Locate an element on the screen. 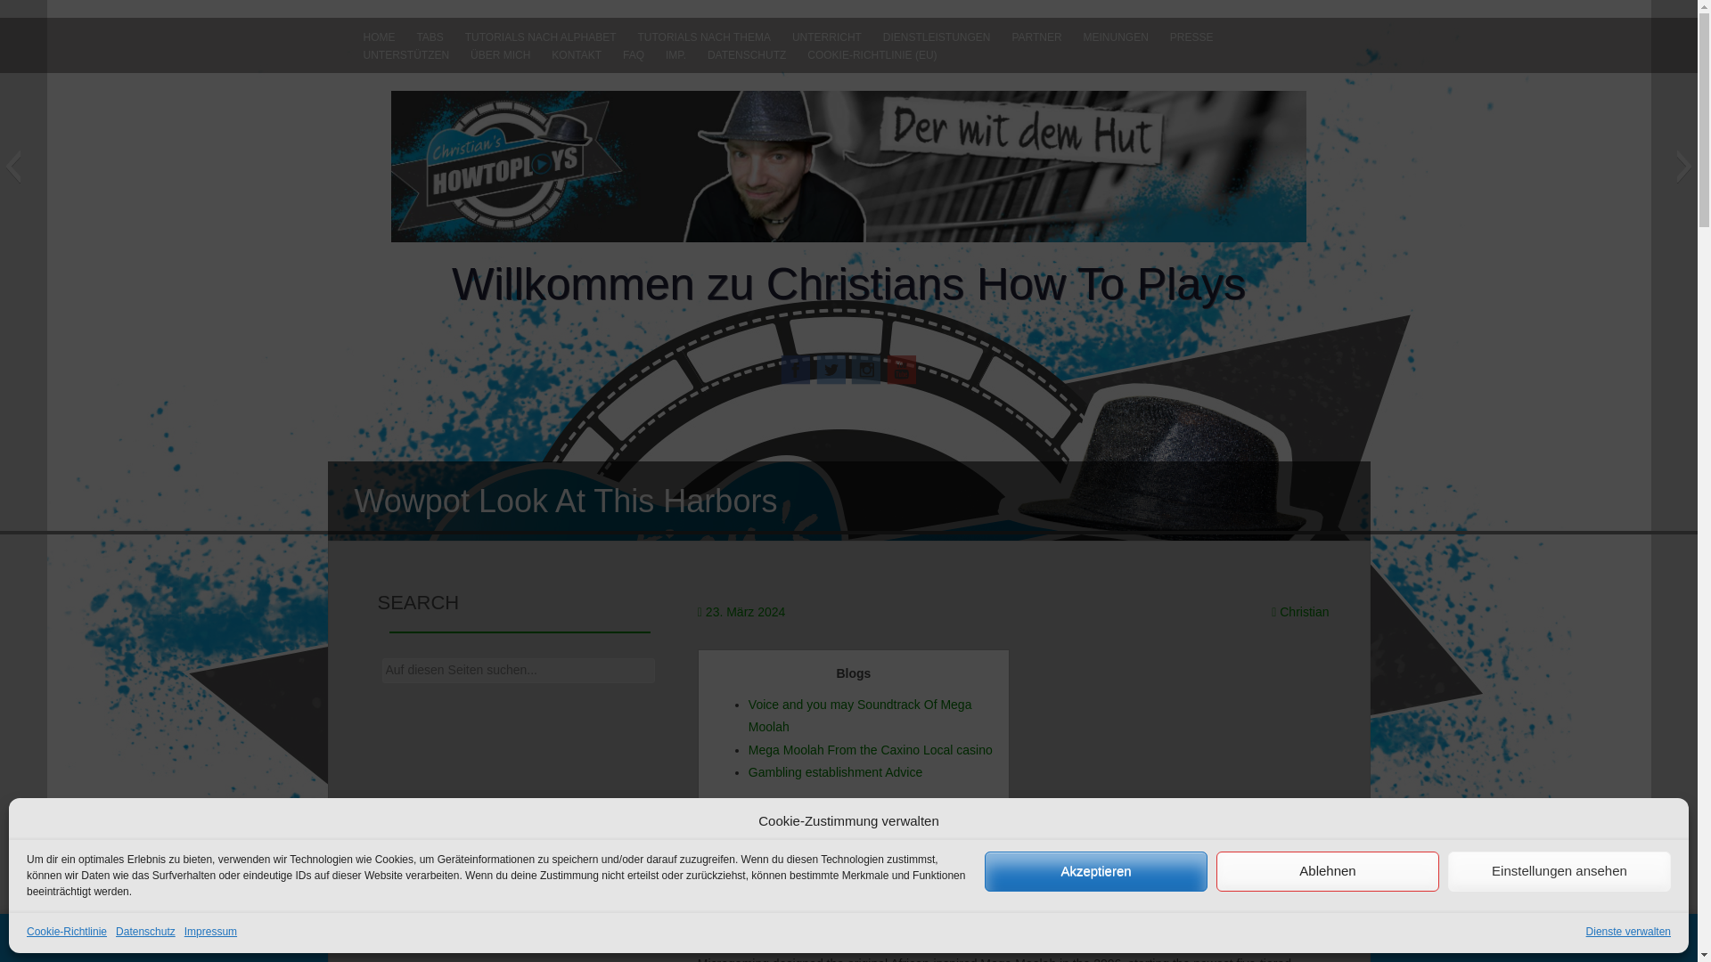 This screenshot has height=962, width=1711. YouTube is located at coordinates (902, 368).